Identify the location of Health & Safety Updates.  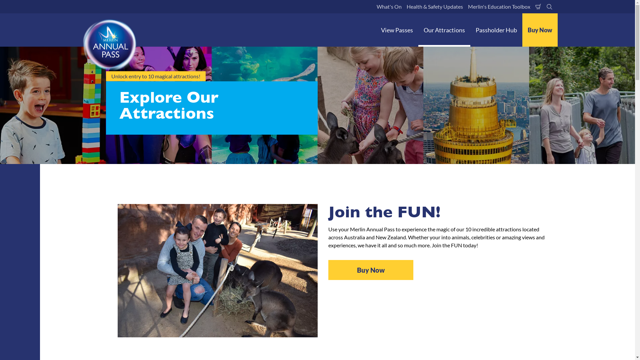
(435, 7).